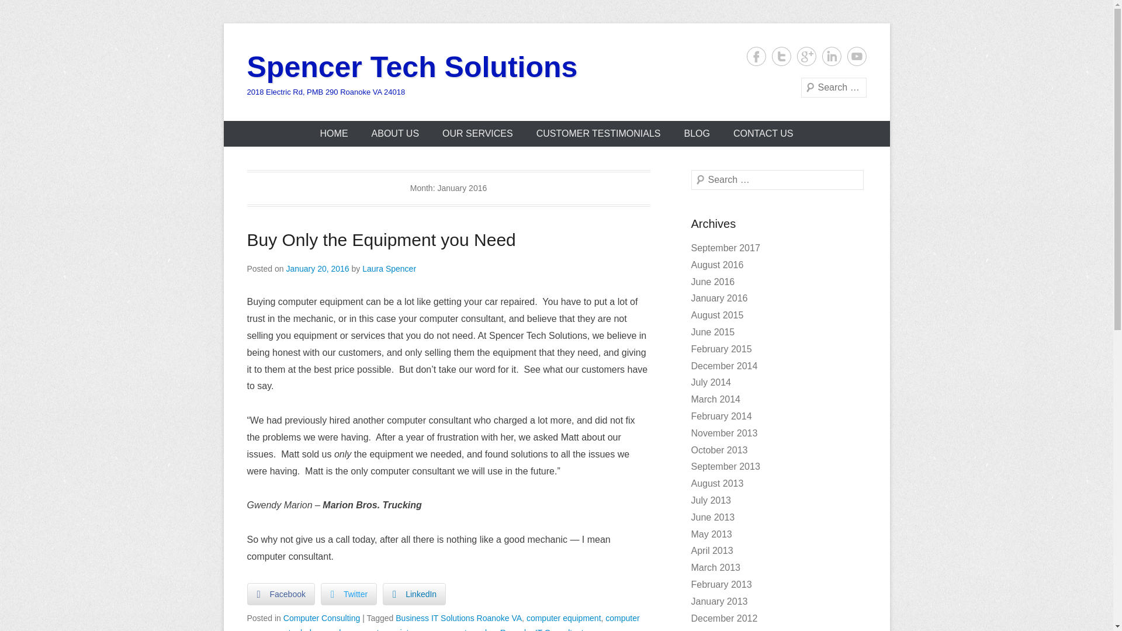 This screenshot has height=631, width=1122. I want to click on computer help roanoke, so click(306, 629).